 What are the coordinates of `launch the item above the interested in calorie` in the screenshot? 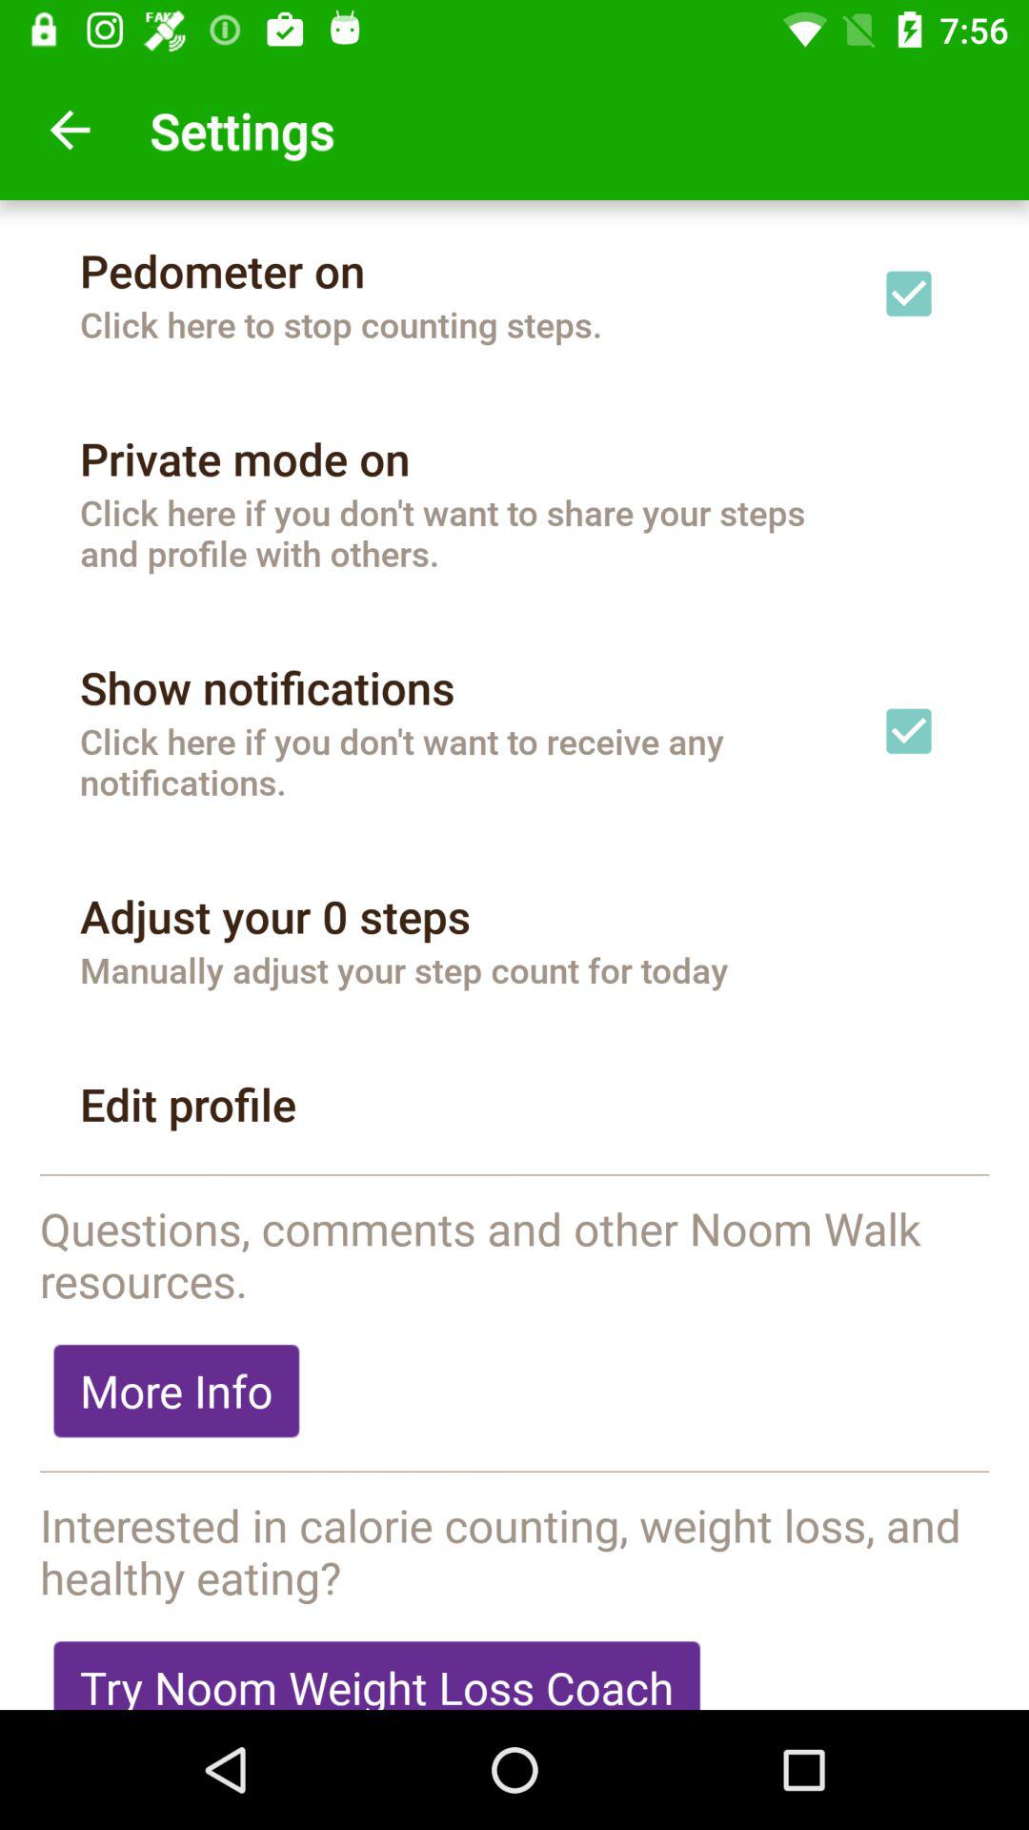 It's located at (514, 1473).